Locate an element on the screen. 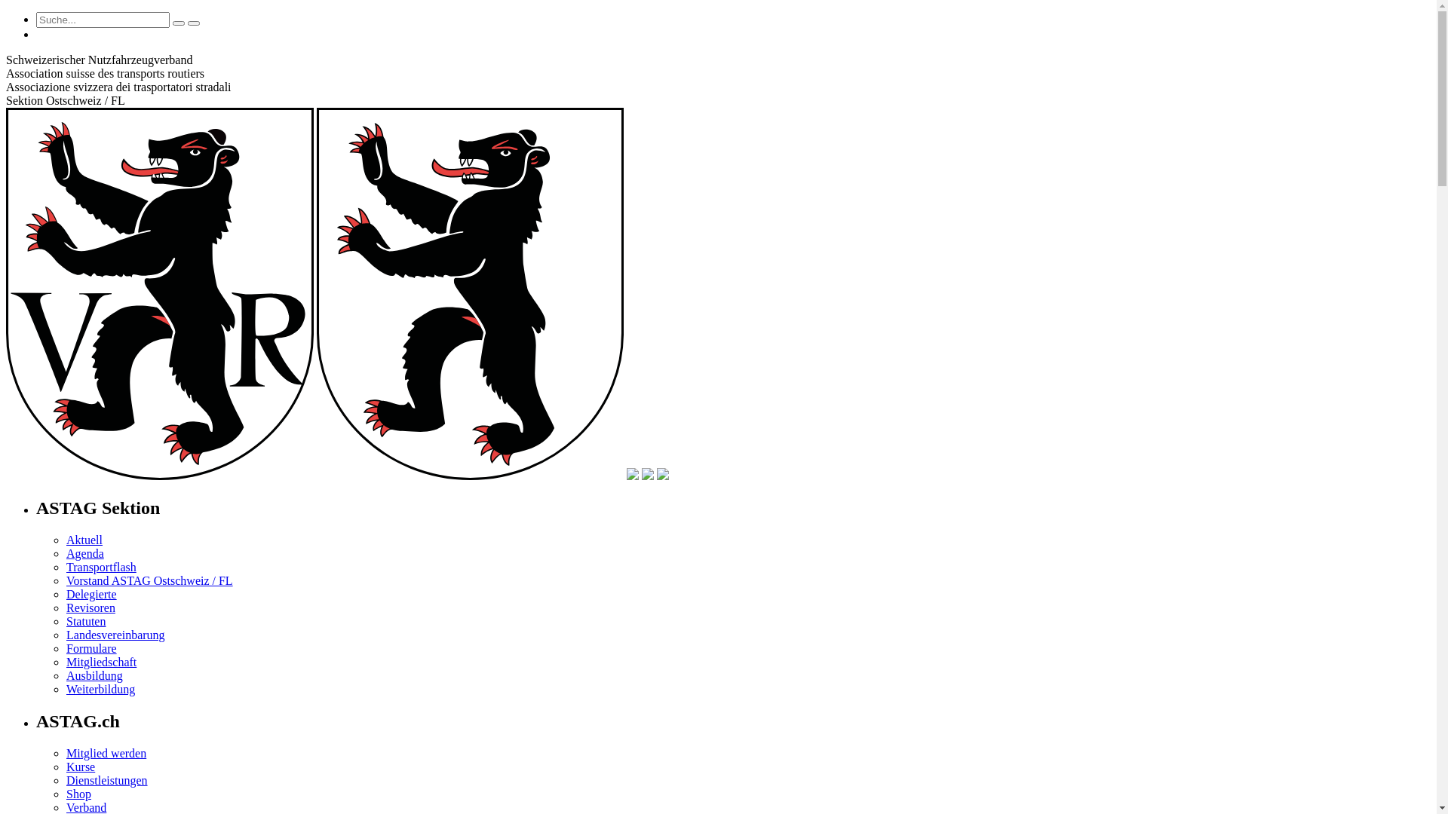 The height and width of the screenshot is (814, 1448). Shop is located at coordinates (78, 794).